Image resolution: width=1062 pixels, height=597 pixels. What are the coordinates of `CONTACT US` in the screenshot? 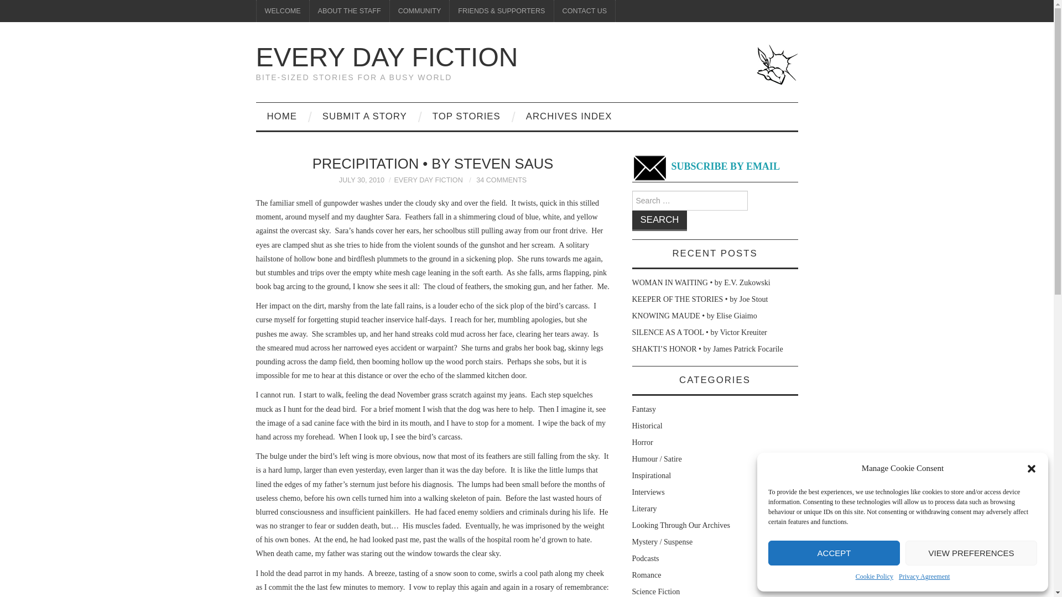 It's located at (585, 11).